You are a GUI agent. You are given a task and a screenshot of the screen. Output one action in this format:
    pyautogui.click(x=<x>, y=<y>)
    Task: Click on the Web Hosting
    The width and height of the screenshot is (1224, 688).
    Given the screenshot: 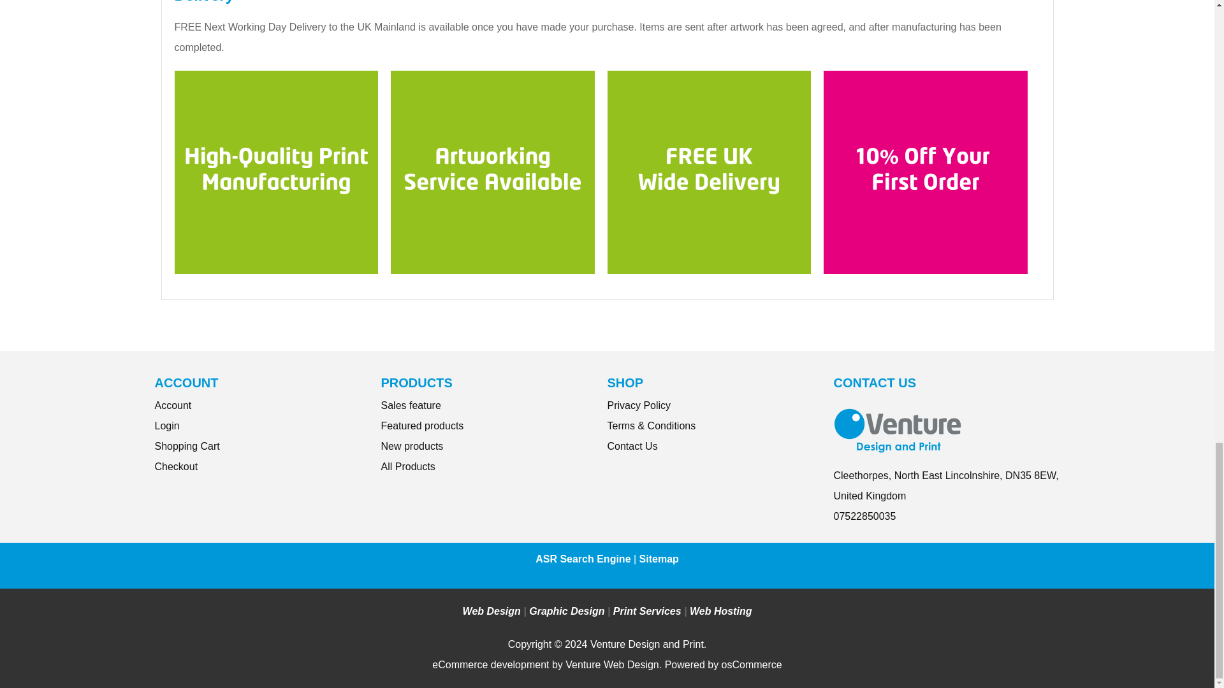 What is the action you would take?
    pyautogui.click(x=720, y=611)
    